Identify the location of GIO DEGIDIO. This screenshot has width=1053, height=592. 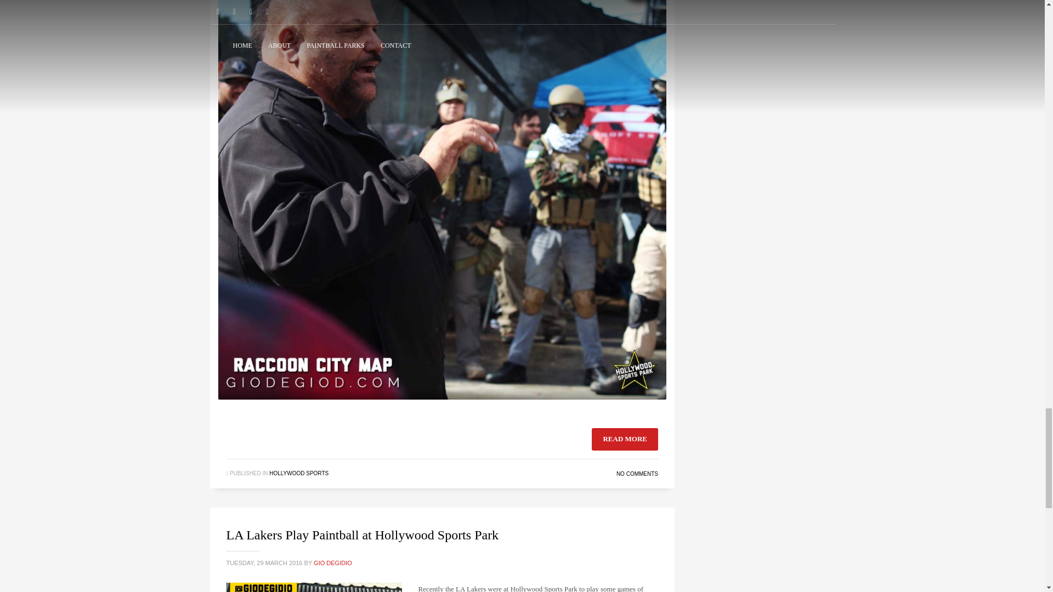
(332, 562).